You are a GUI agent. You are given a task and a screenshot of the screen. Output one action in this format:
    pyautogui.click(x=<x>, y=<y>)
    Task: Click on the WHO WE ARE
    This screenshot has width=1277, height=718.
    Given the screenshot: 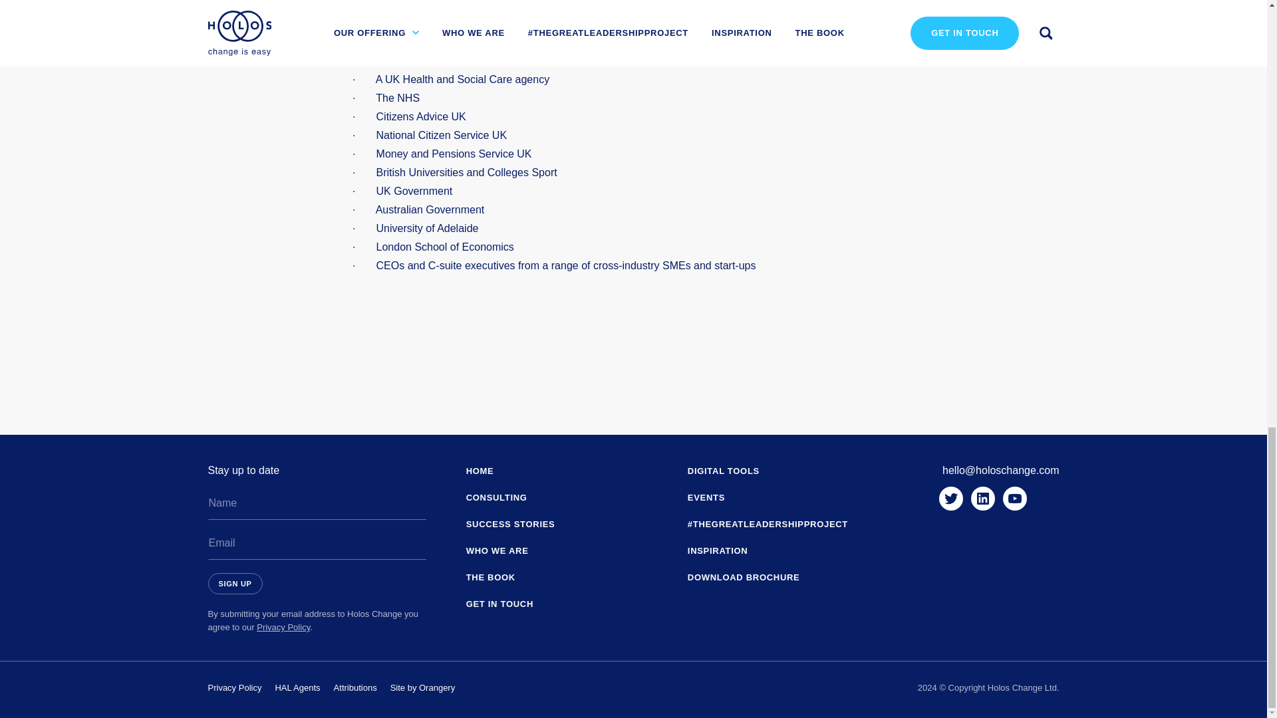 What is the action you would take?
    pyautogui.click(x=497, y=550)
    